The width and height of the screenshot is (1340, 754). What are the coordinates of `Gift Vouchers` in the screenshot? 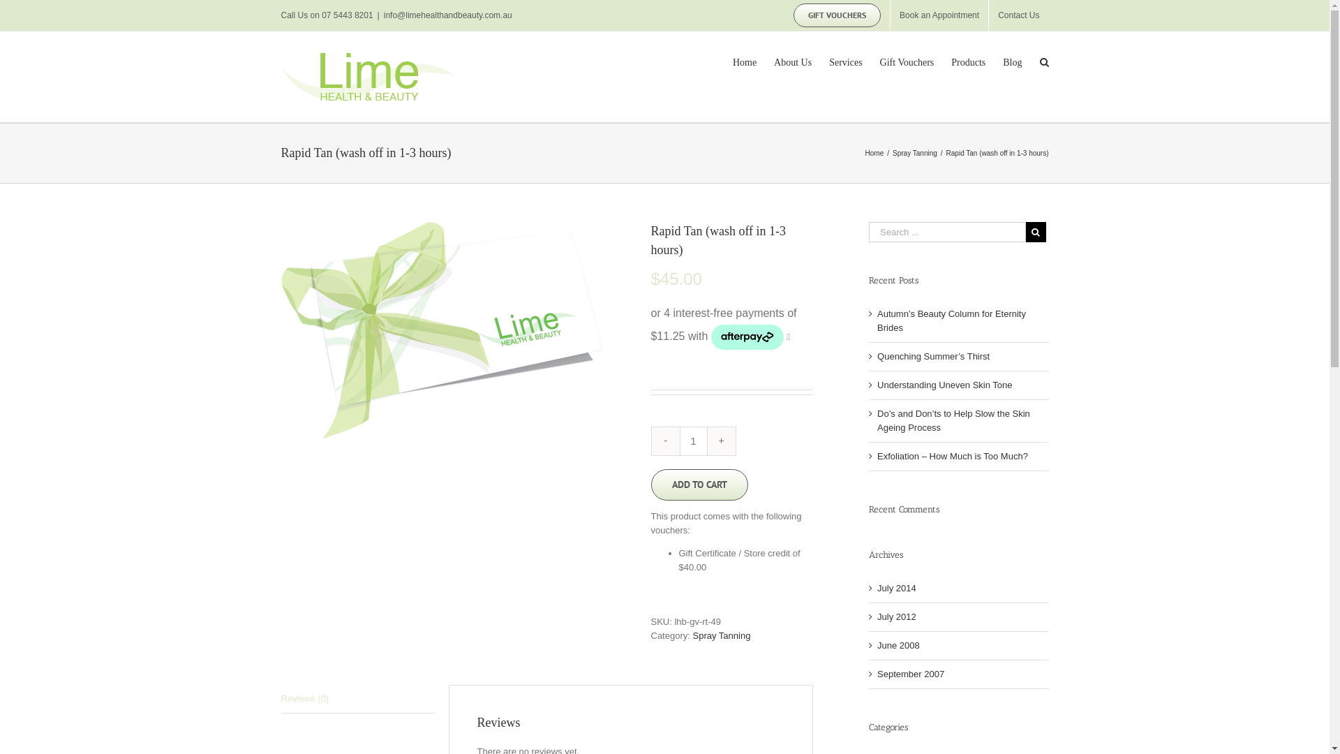 It's located at (907, 61).